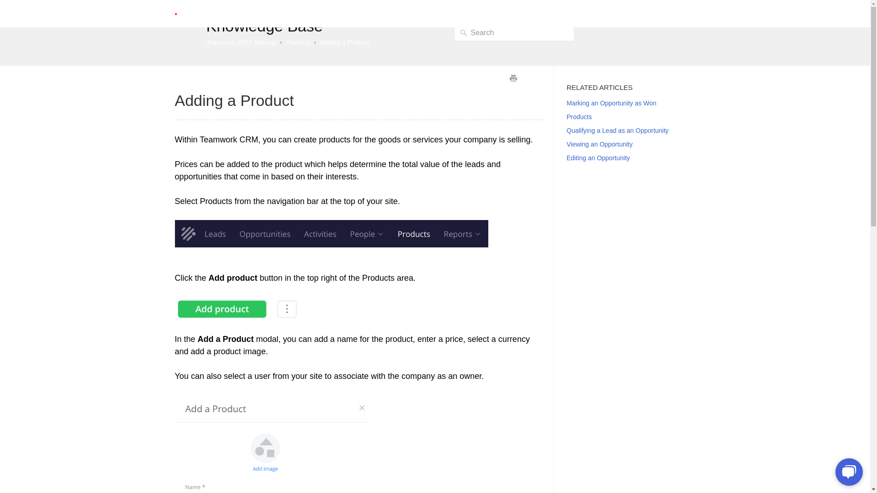 The image size is (877, 493). What do you see at coordinates (604, 14) in the screenshot?
I see `Teamwork CRM` at bounding box center [604, 14].